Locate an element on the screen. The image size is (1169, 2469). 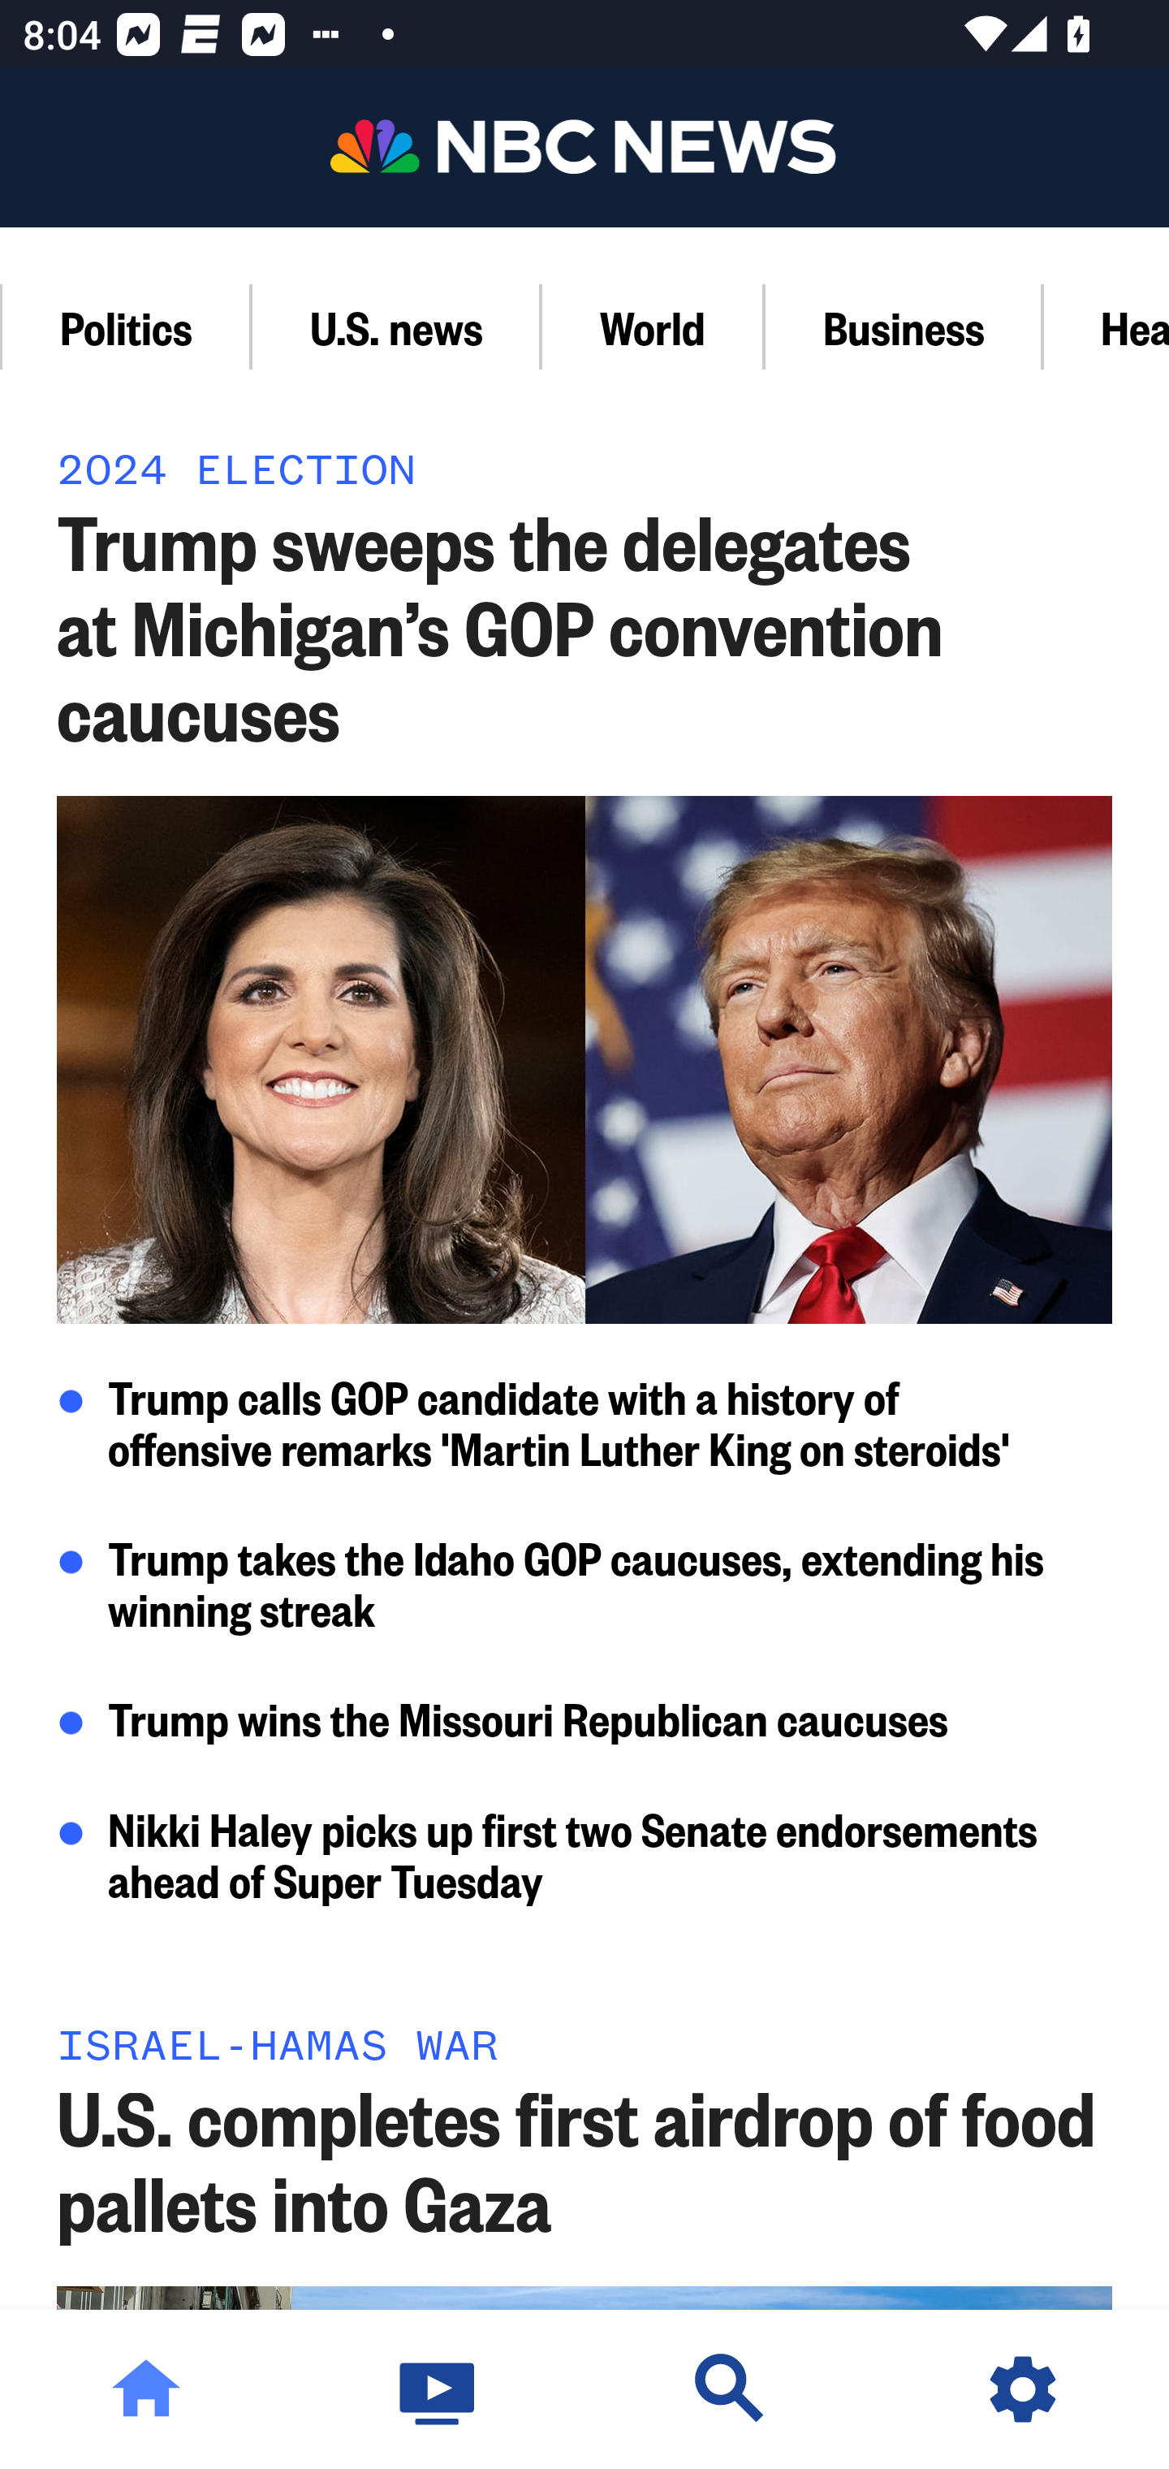
Discover is located at coordinates (731, 2389).